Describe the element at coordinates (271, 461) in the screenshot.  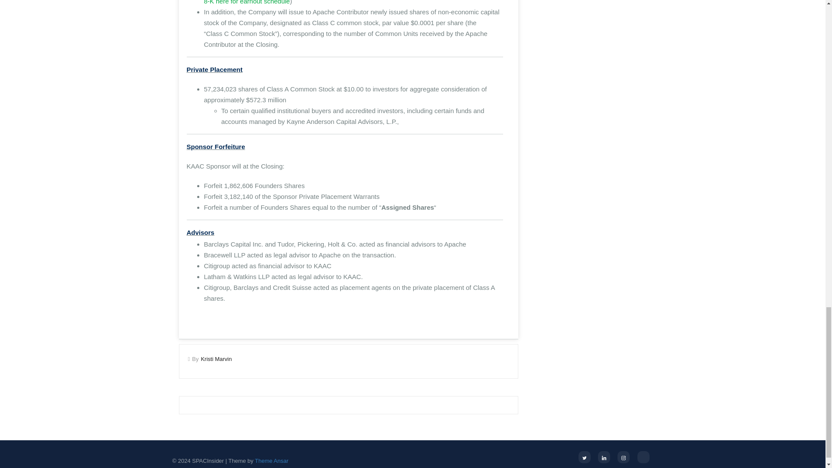
I see `Theme Ansar` at that location.